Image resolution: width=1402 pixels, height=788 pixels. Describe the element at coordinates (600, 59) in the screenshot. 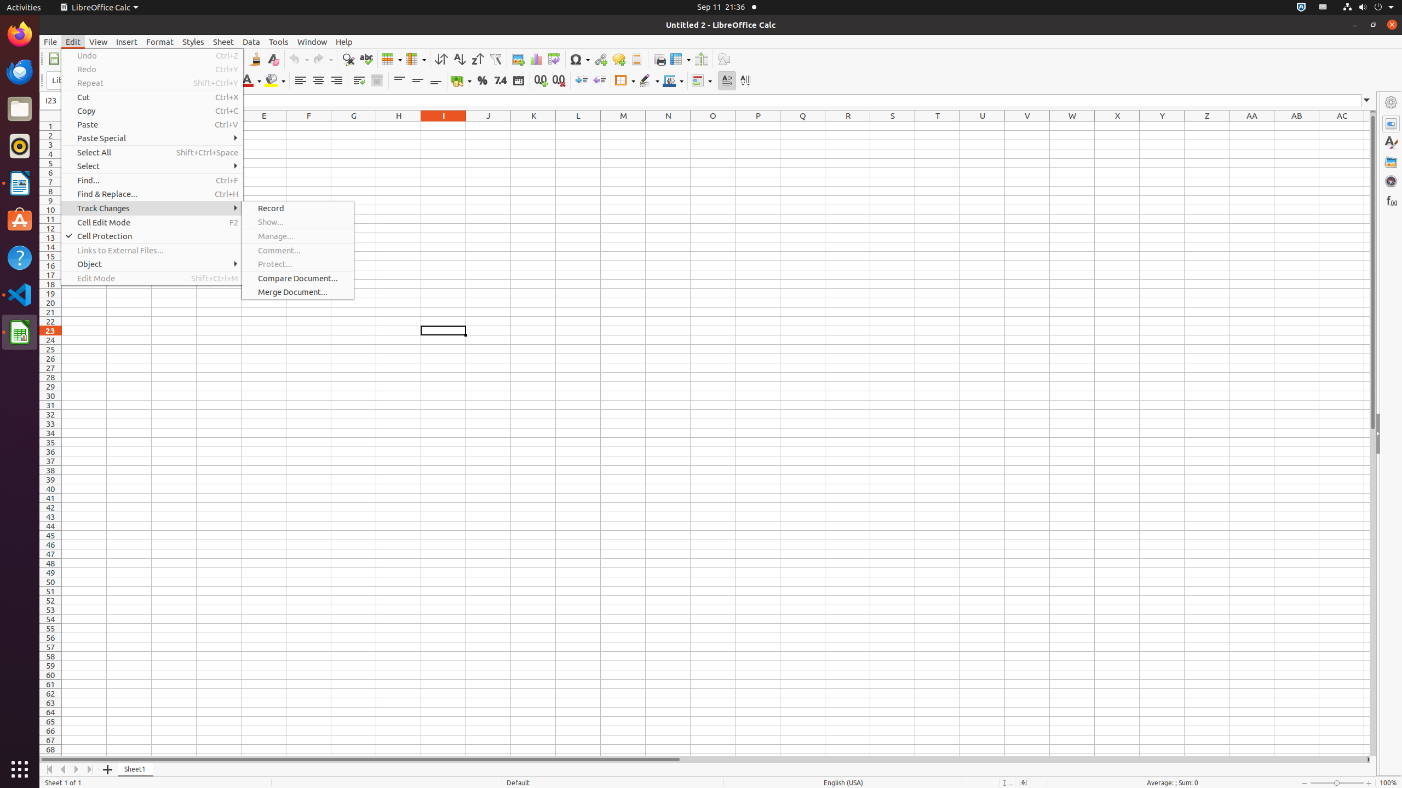

I see `Hyperlink` at that location.